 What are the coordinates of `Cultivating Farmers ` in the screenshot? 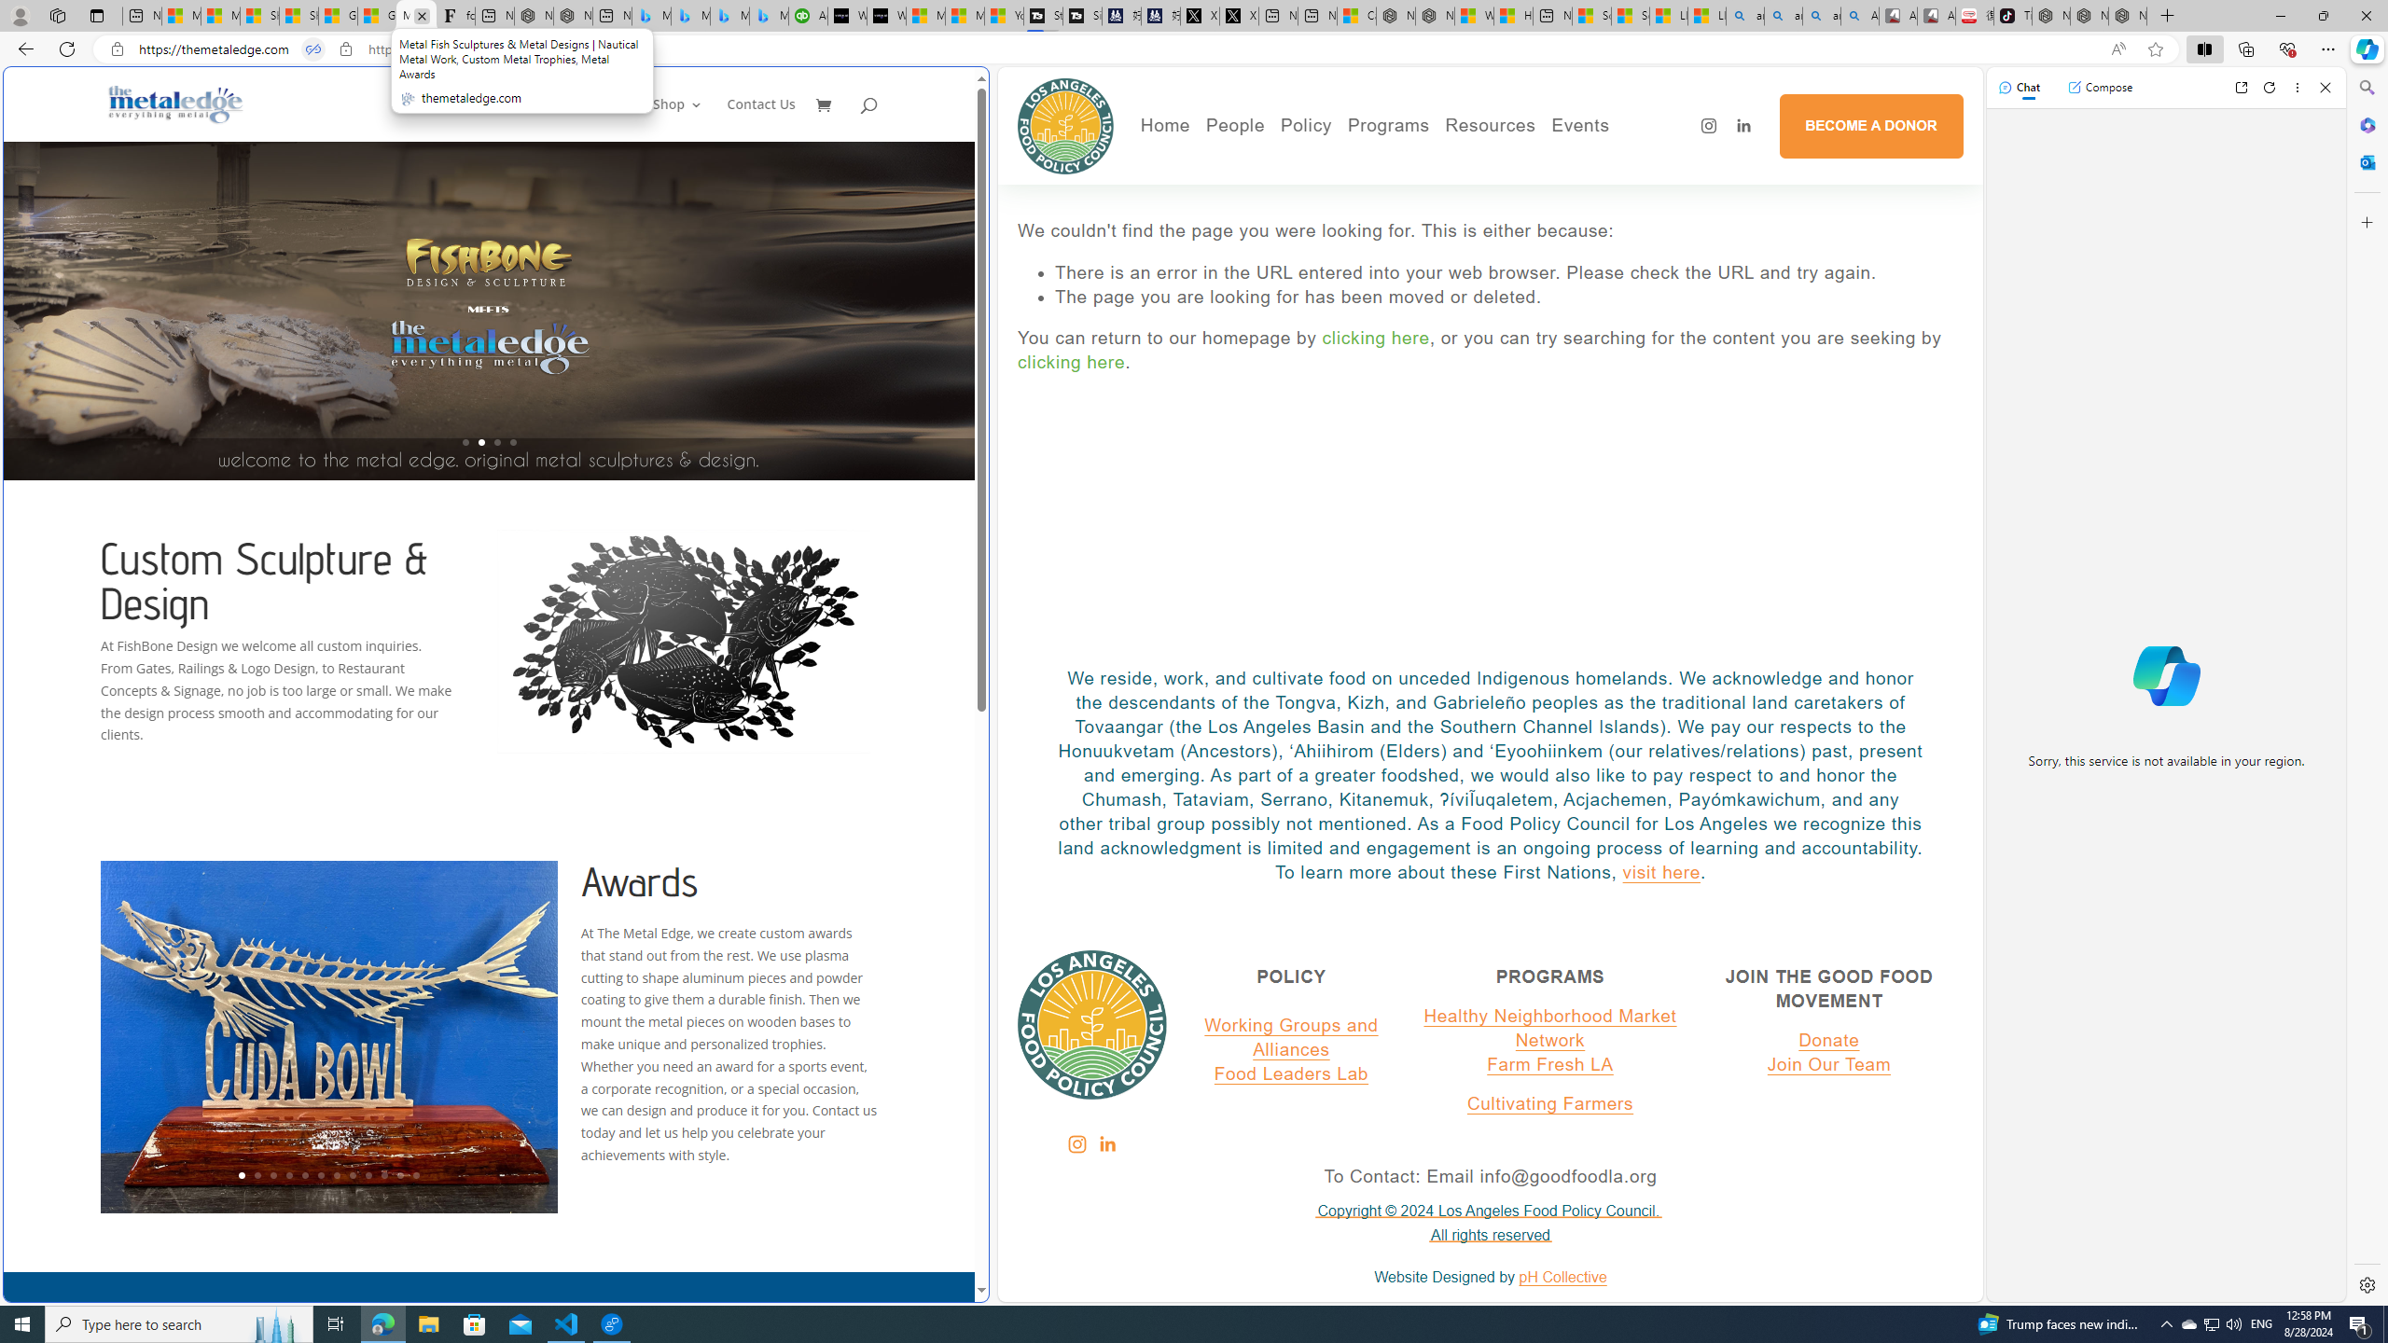 It's located at (1549, 1102).